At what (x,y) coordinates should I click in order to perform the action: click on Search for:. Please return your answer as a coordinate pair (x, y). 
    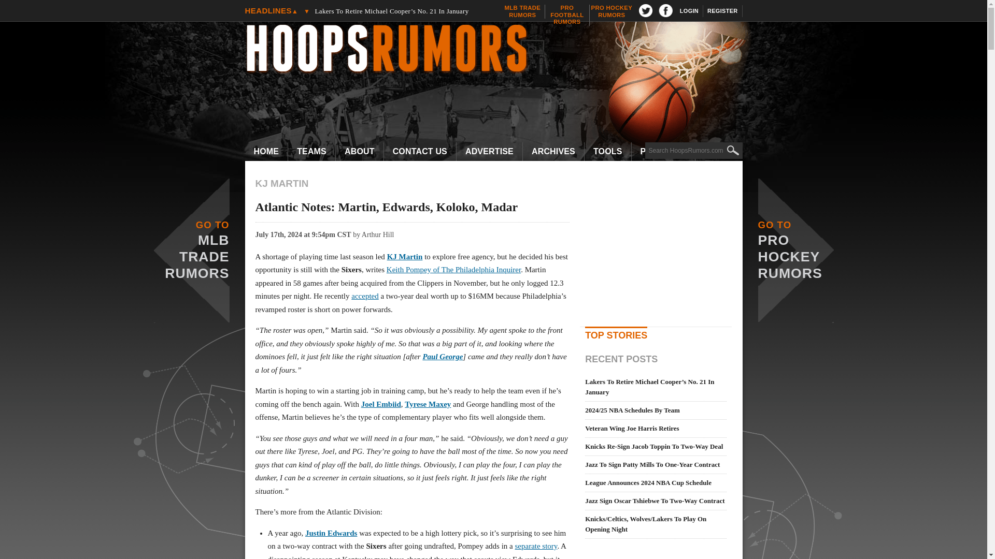
    Looking at the image, I should click on (567, 14).